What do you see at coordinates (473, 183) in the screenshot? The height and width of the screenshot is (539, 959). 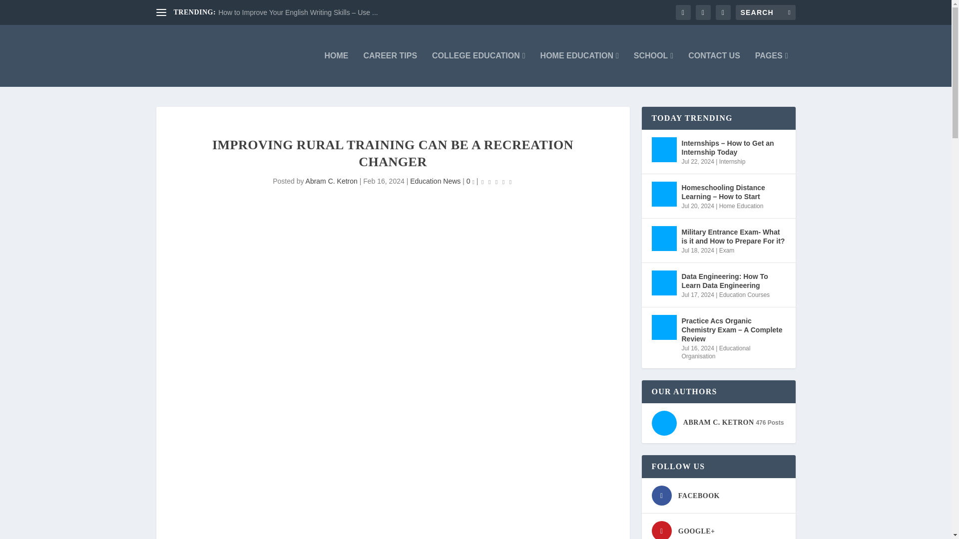 I see `comment count` at bounding box center [473, 183].